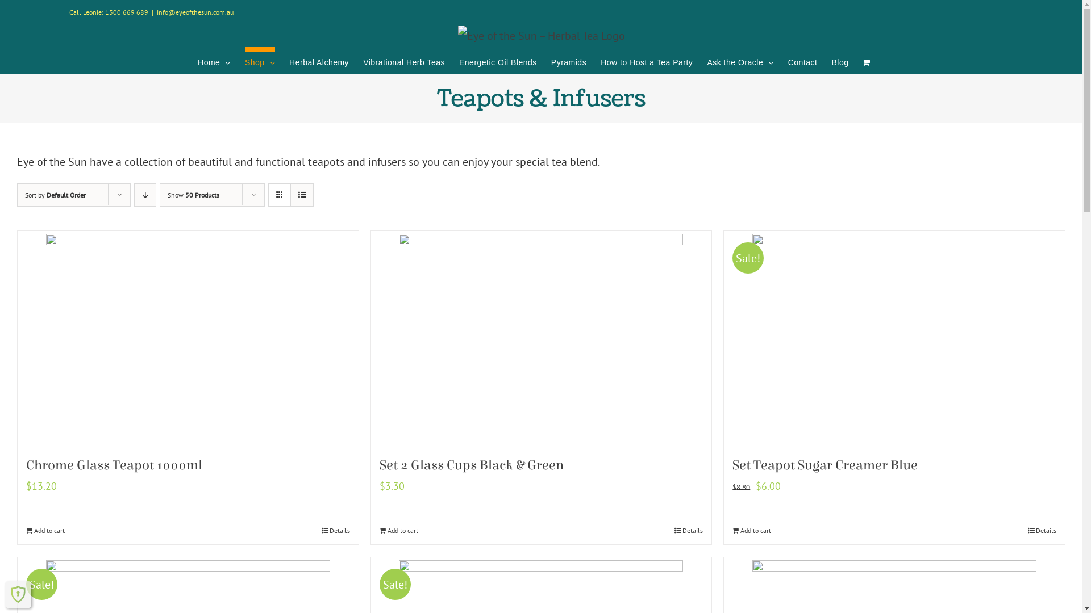 The image size is (1091, 613). I want to click on Energetic Oil Blends, so click(498, 60).